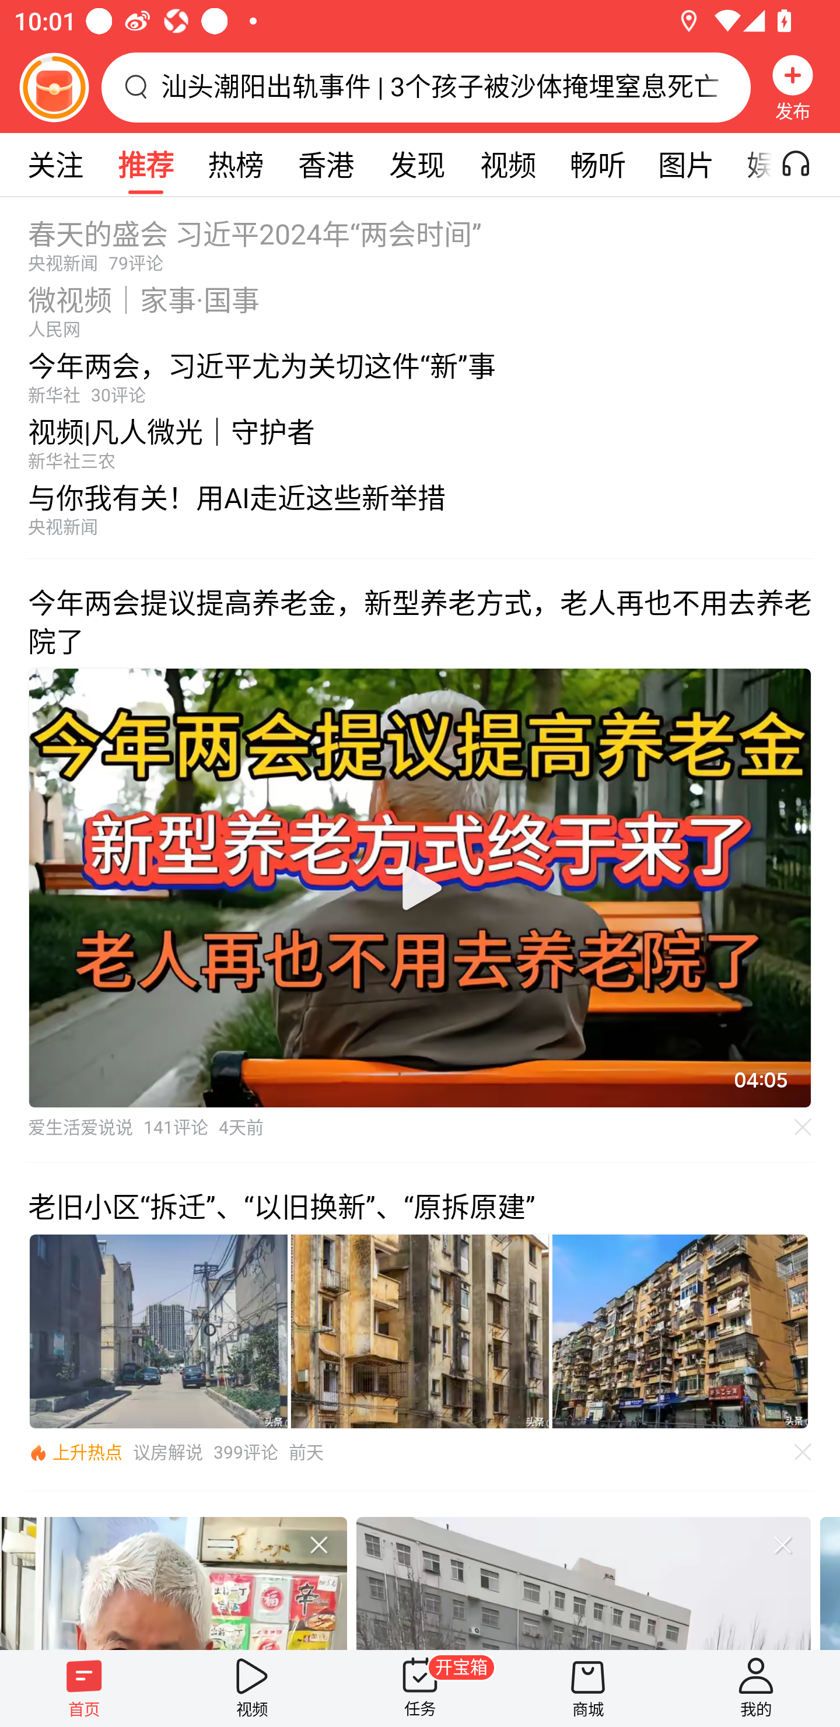 The width and height of the screenshot is (840, 1727). Describe the element at coordinates (680, 1331) in the screenshot. I see `内容图片` at that location.